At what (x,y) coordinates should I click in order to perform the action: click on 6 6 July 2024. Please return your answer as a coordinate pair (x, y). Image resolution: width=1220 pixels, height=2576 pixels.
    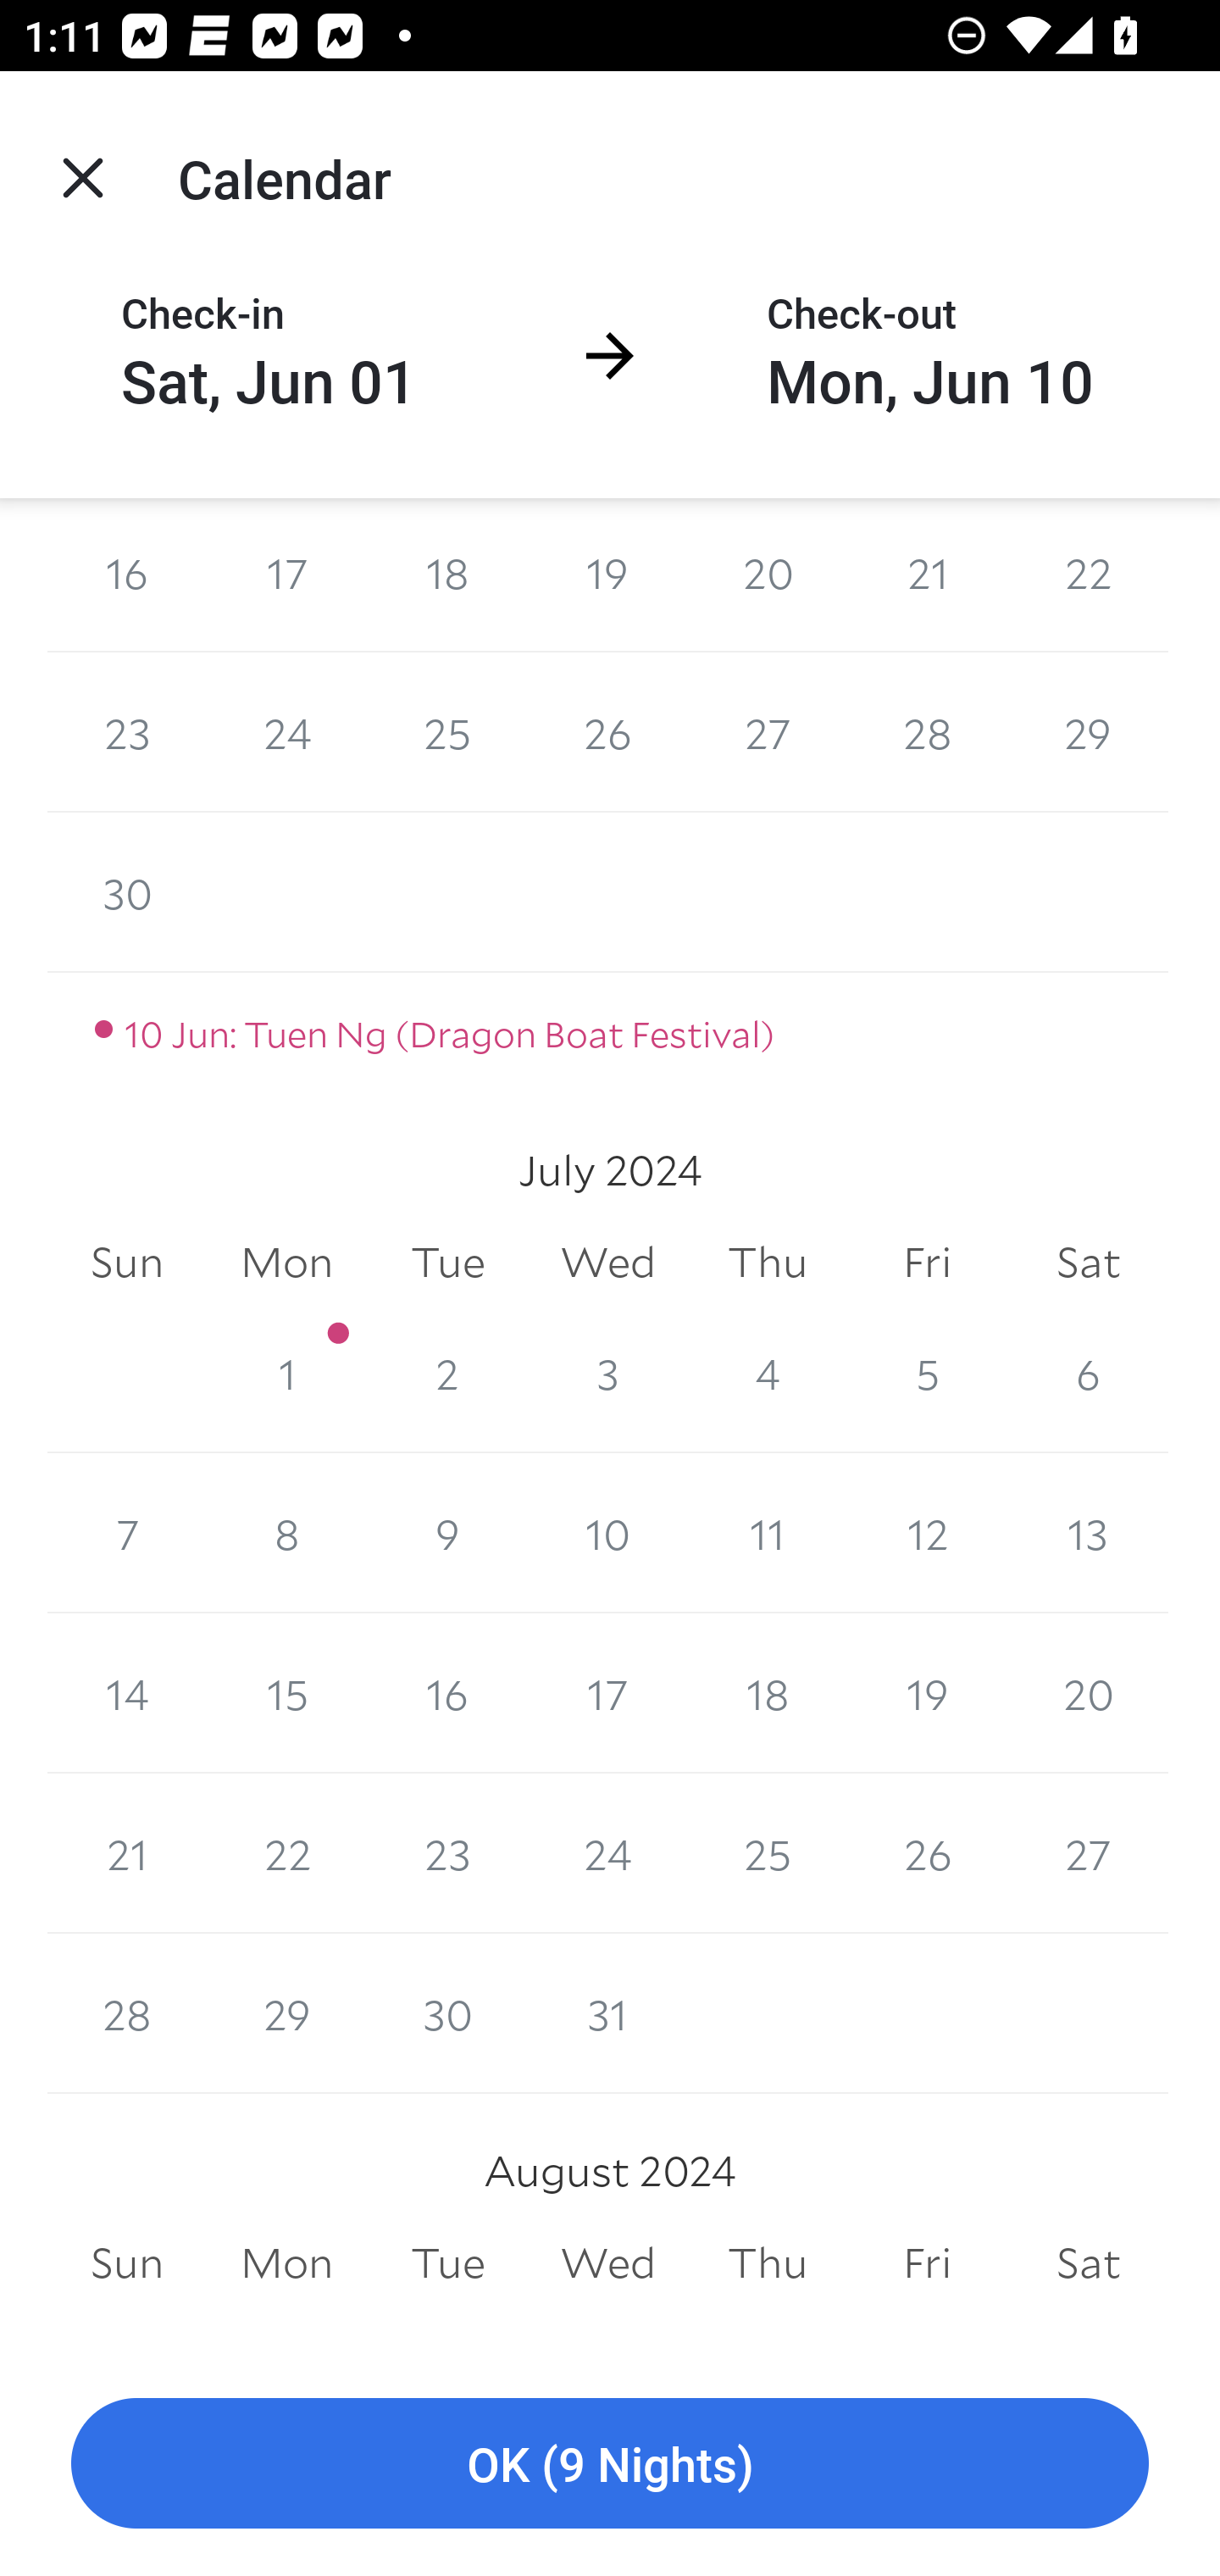
    Looking at the image, I should click on (1088, 1373).